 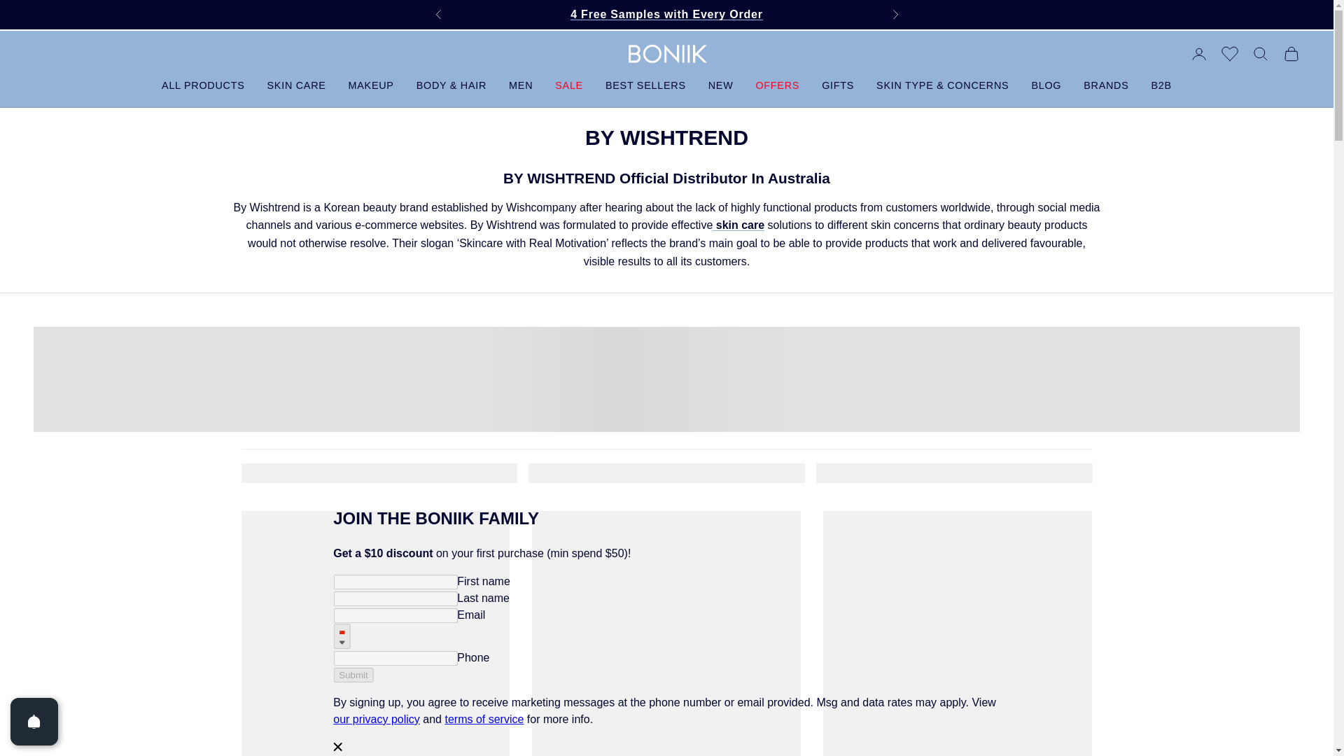 I want to click on ALL PRODUCTS, so click(x=203, y=85).